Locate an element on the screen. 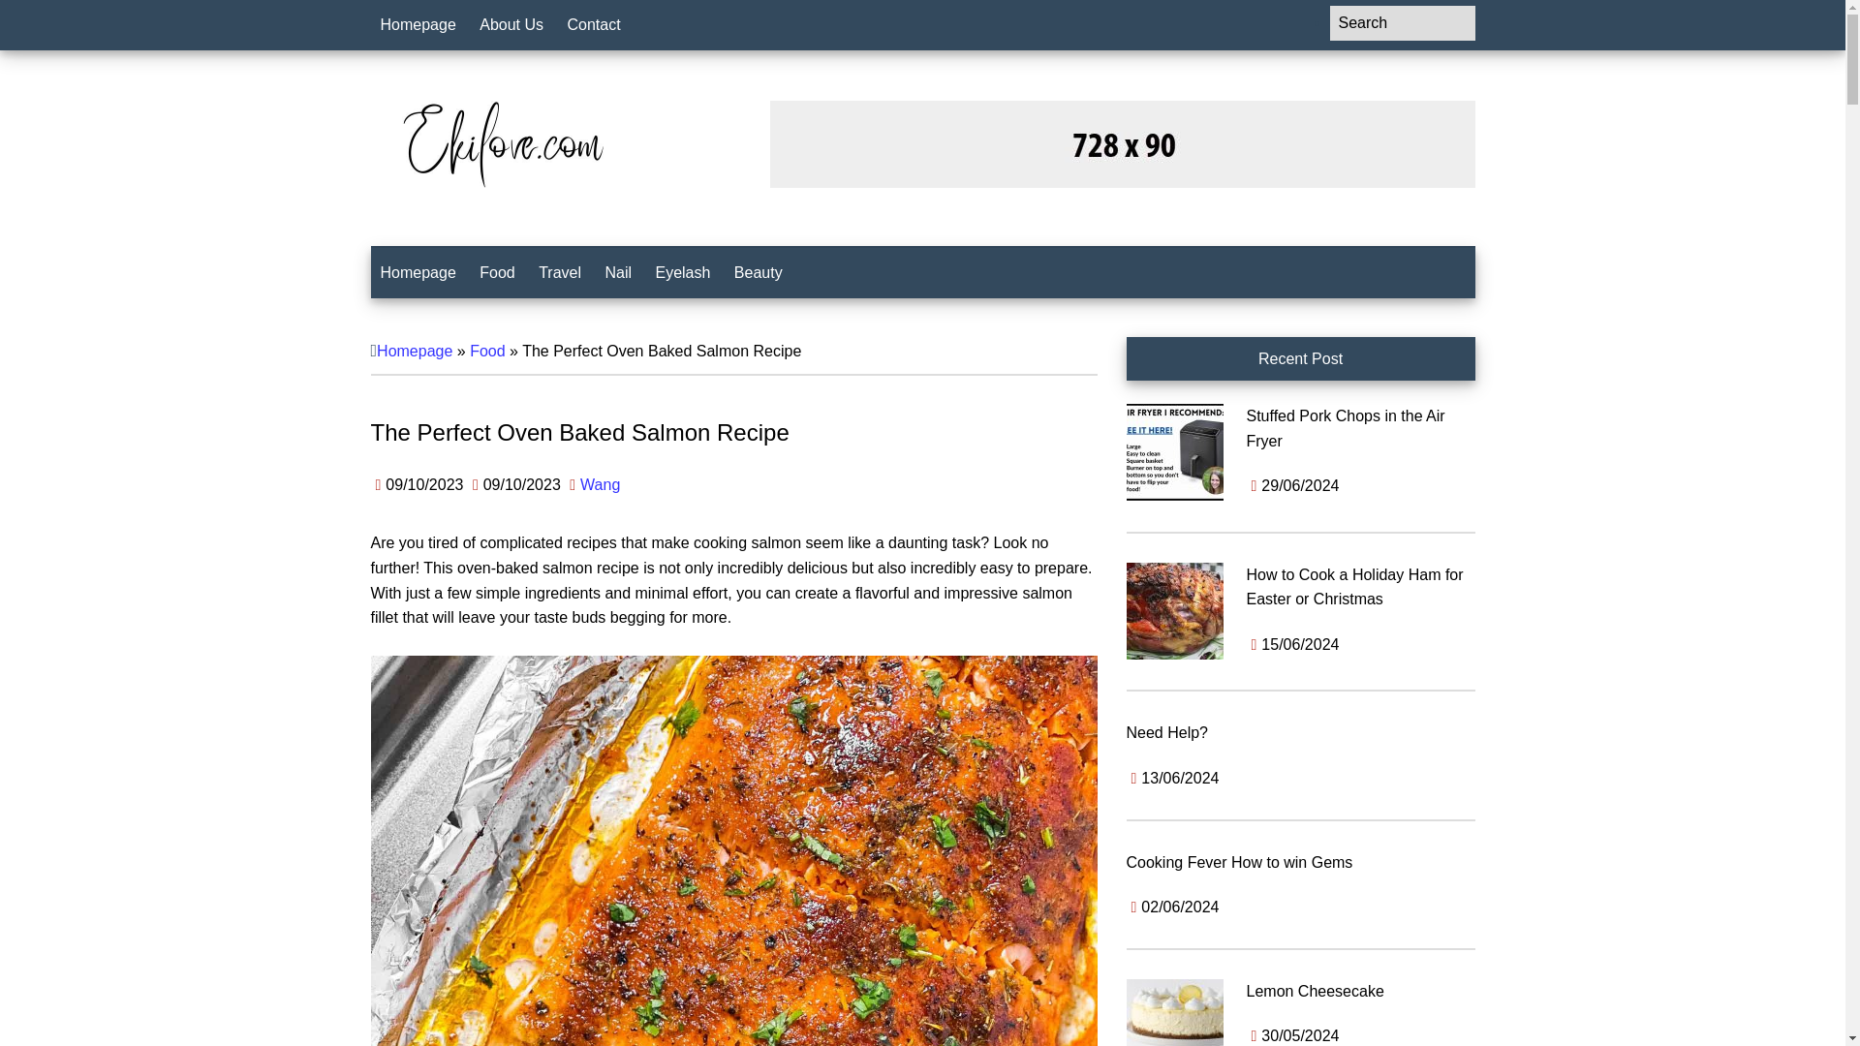  Food is located at coordinates (497, 272).